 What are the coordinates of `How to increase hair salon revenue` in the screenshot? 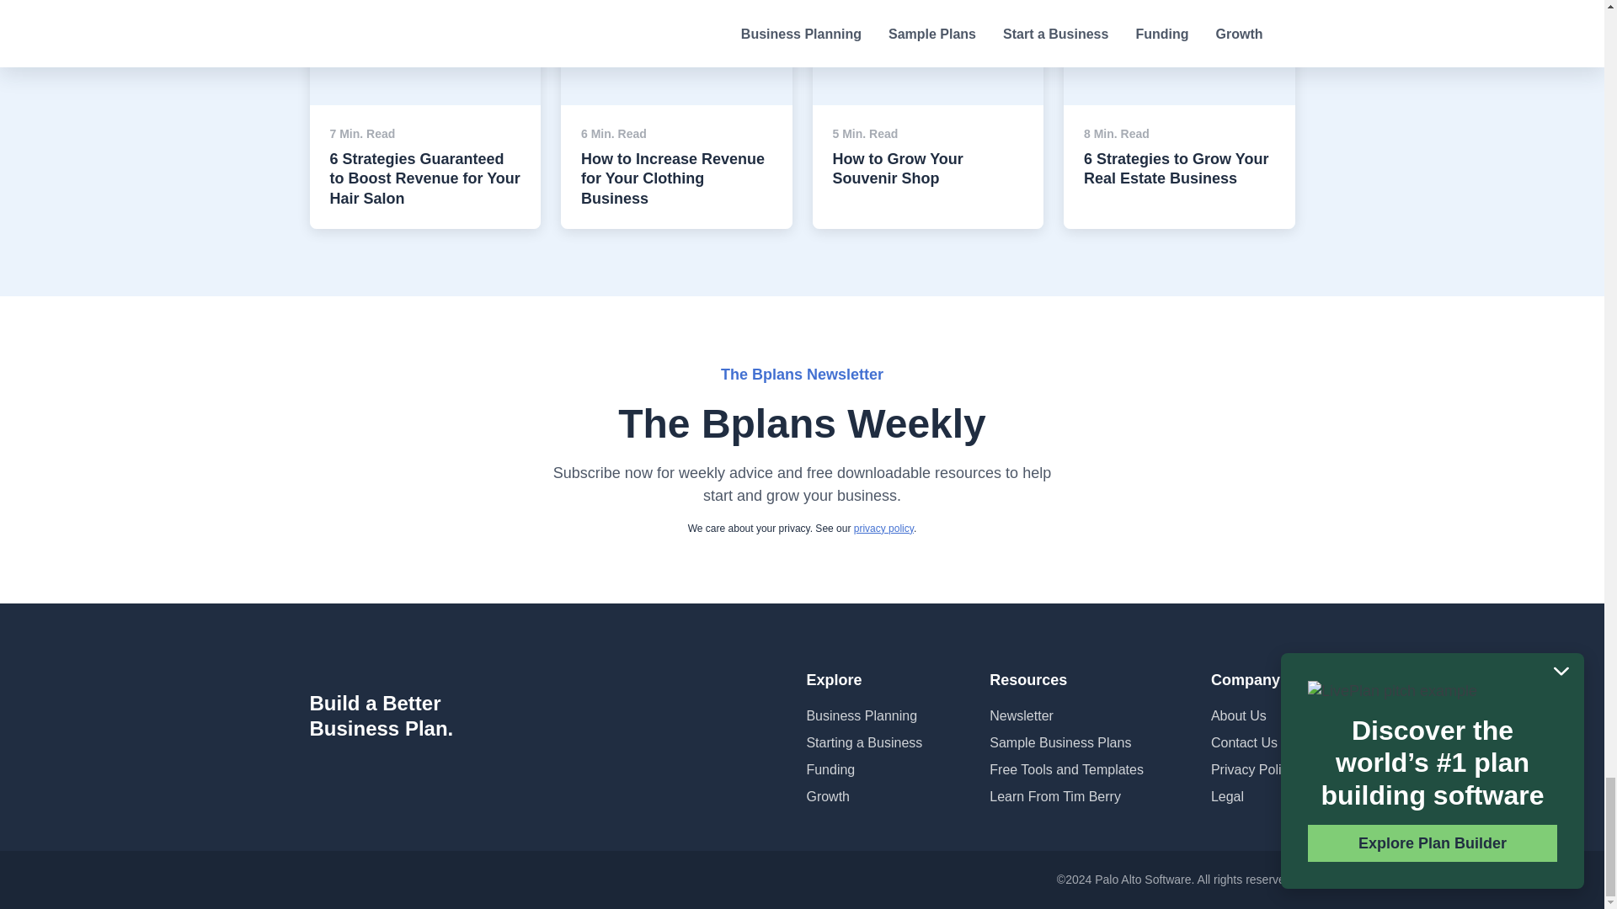 It's located at (426, 24).